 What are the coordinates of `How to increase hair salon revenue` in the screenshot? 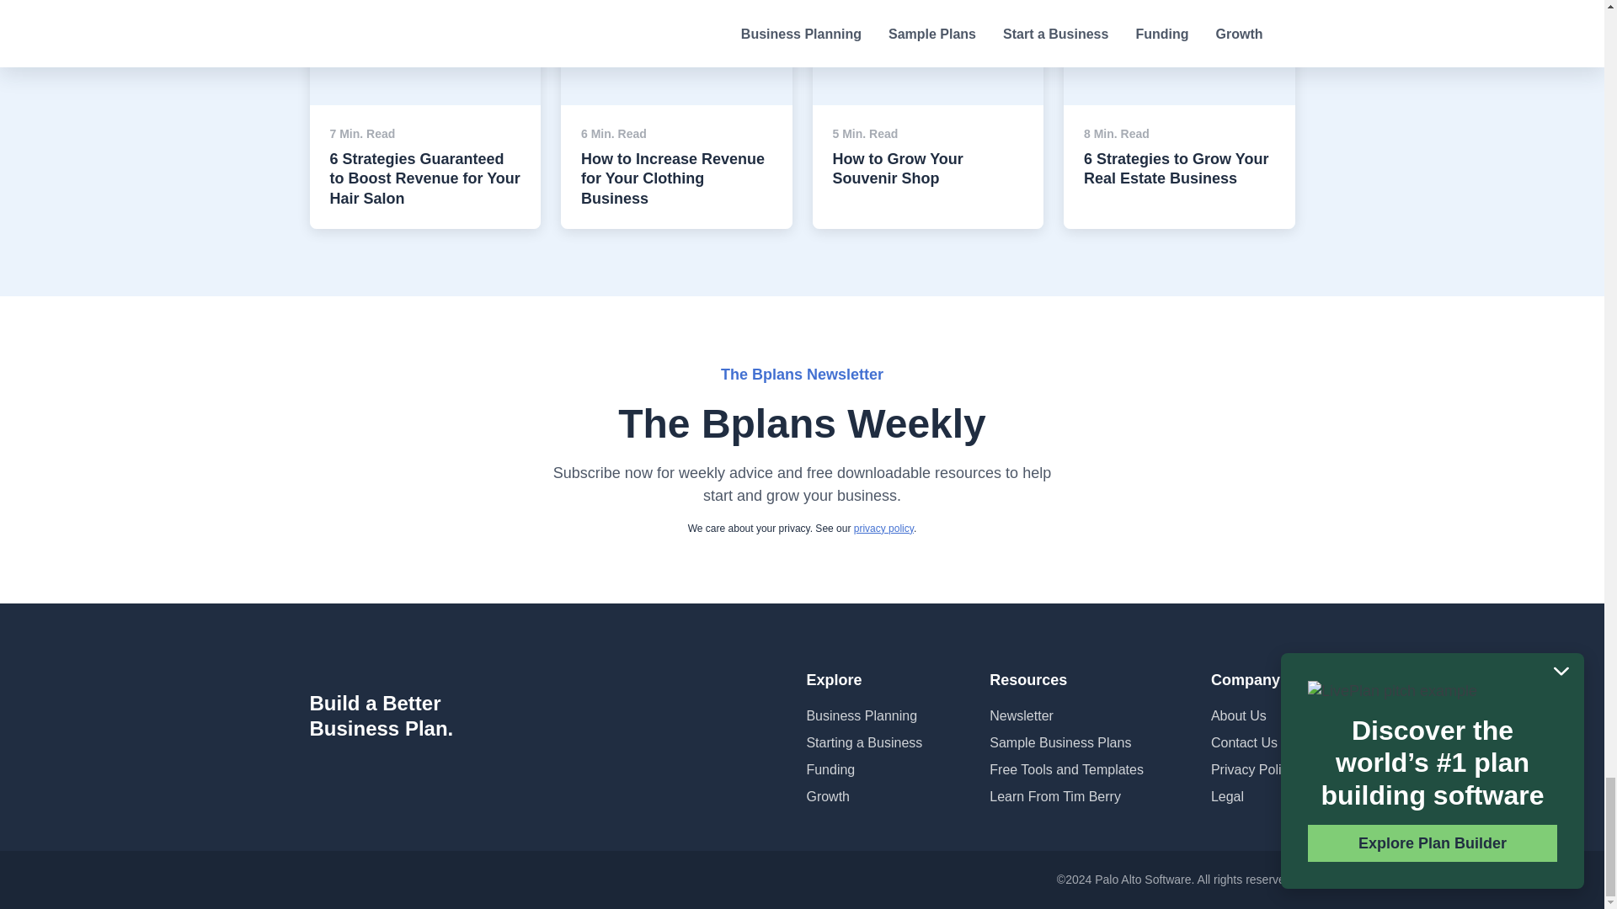 It's located at (426, 24).